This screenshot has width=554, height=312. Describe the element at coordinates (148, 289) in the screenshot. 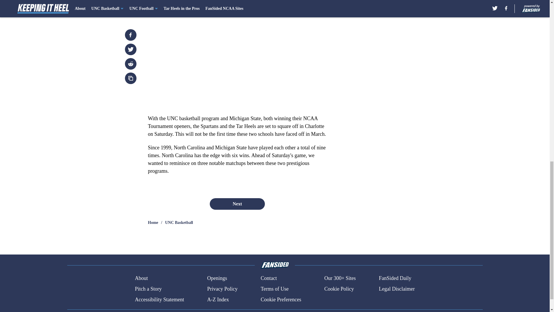

I see `Pitch a Story` at that location.